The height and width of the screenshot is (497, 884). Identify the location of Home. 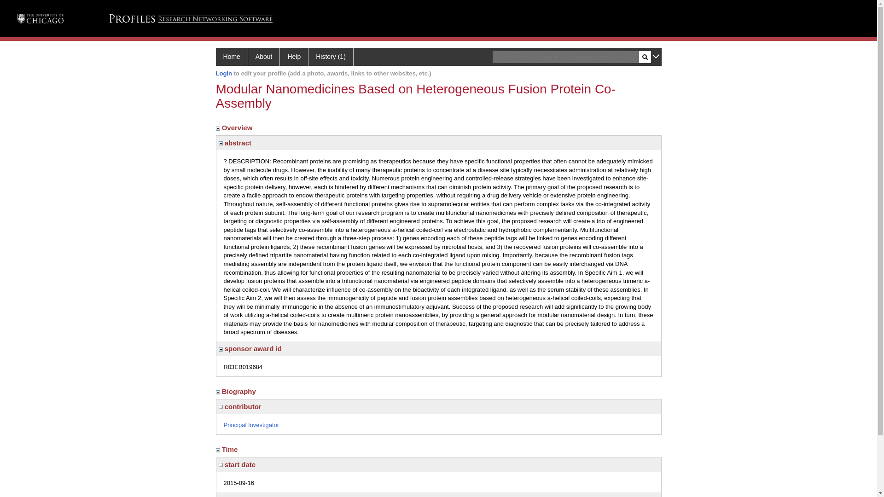
(231, 56).